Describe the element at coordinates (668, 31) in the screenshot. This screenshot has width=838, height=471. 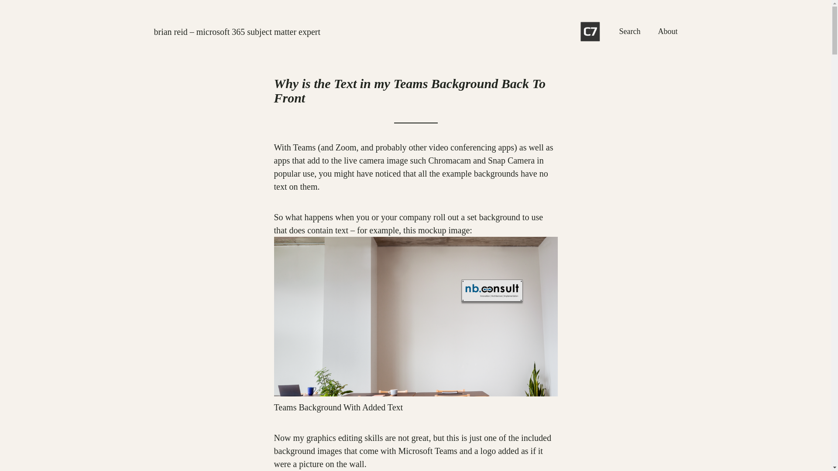
I see `About` at that location.